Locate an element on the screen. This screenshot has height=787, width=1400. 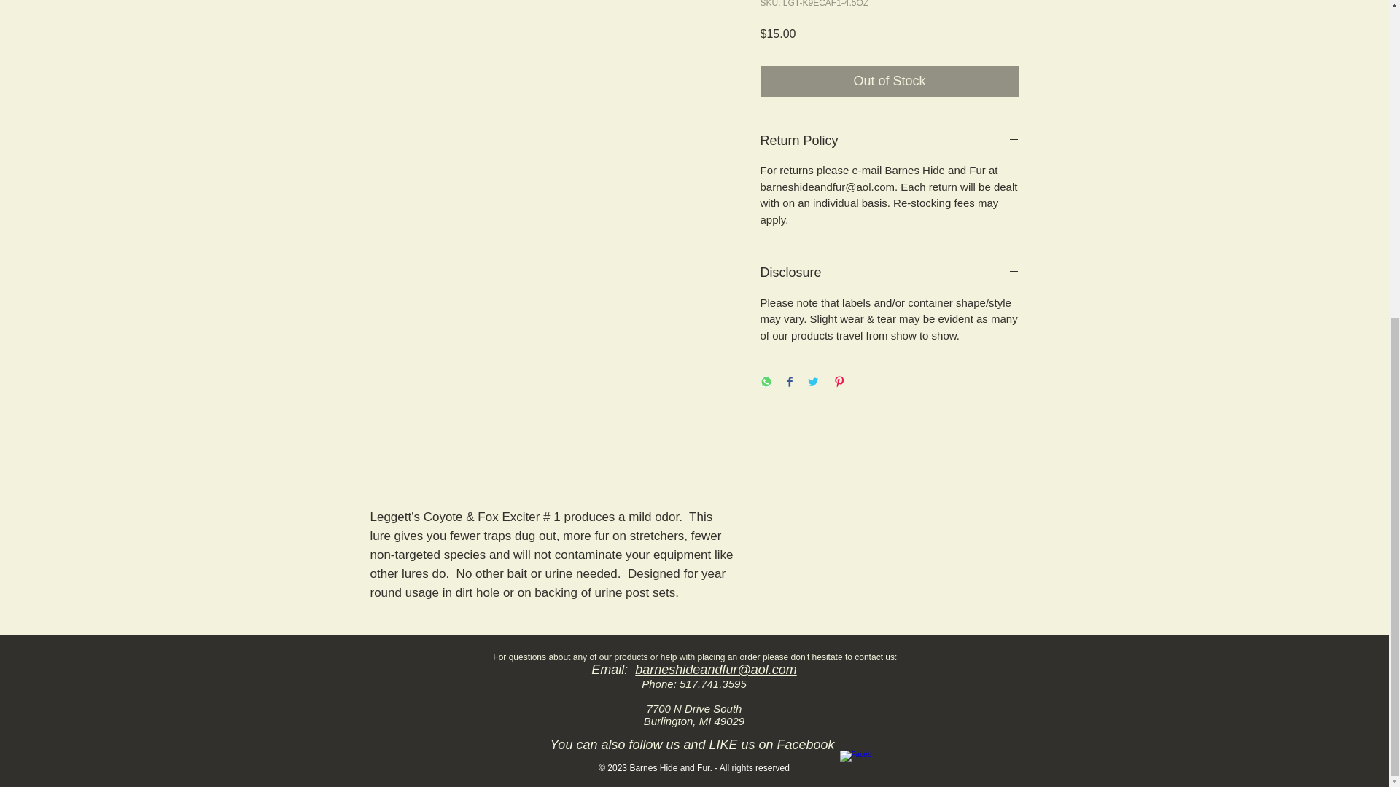
Out of Stock is located at coordinates (890, 80).